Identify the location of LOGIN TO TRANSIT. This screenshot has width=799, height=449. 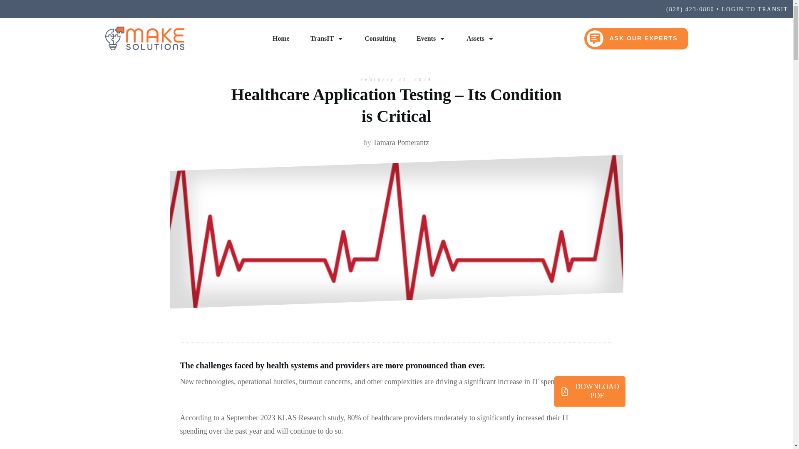
(754, 9).